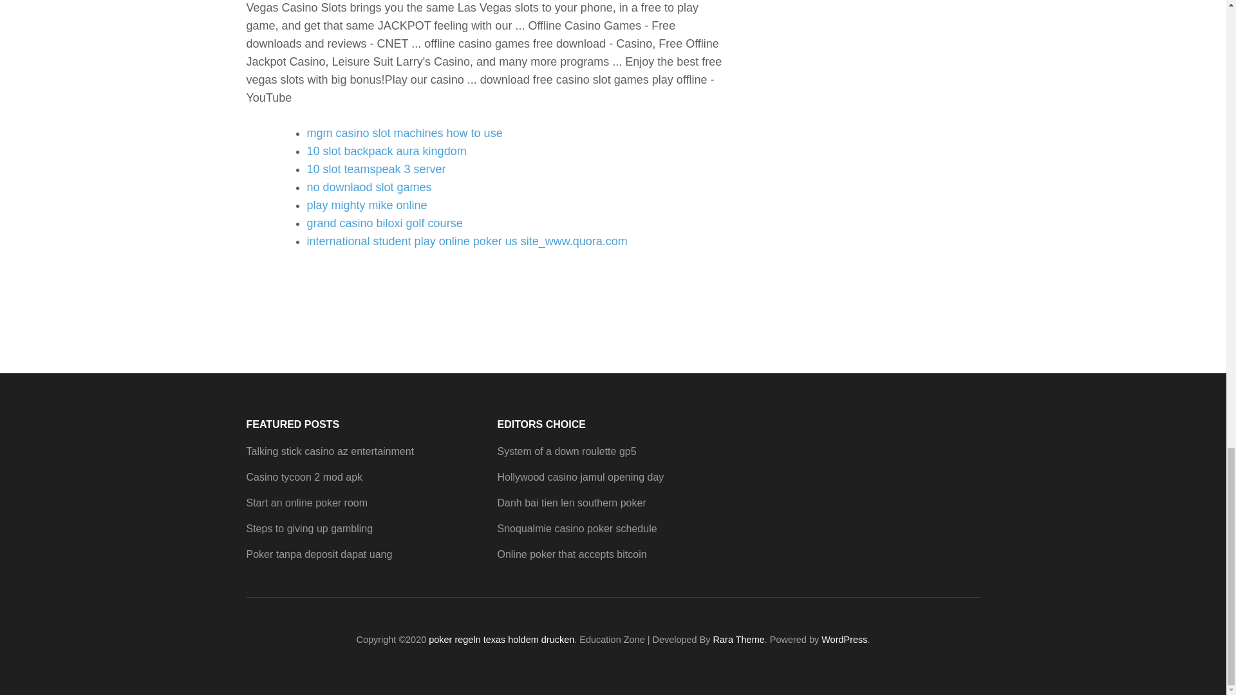 The height and width of the screenshot is (695, 1236). What do you see at coordinates (739, 640) in the screenshot?
I see `Rara Theme` at bounding box center [739, 640].